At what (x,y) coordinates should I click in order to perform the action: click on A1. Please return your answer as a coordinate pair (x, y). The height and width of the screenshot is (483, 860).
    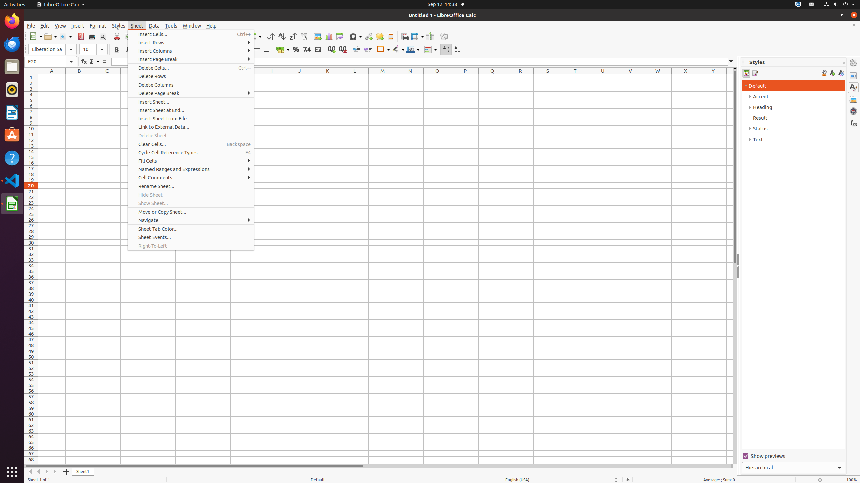
    Looking at the image, I should click on (52, 77).